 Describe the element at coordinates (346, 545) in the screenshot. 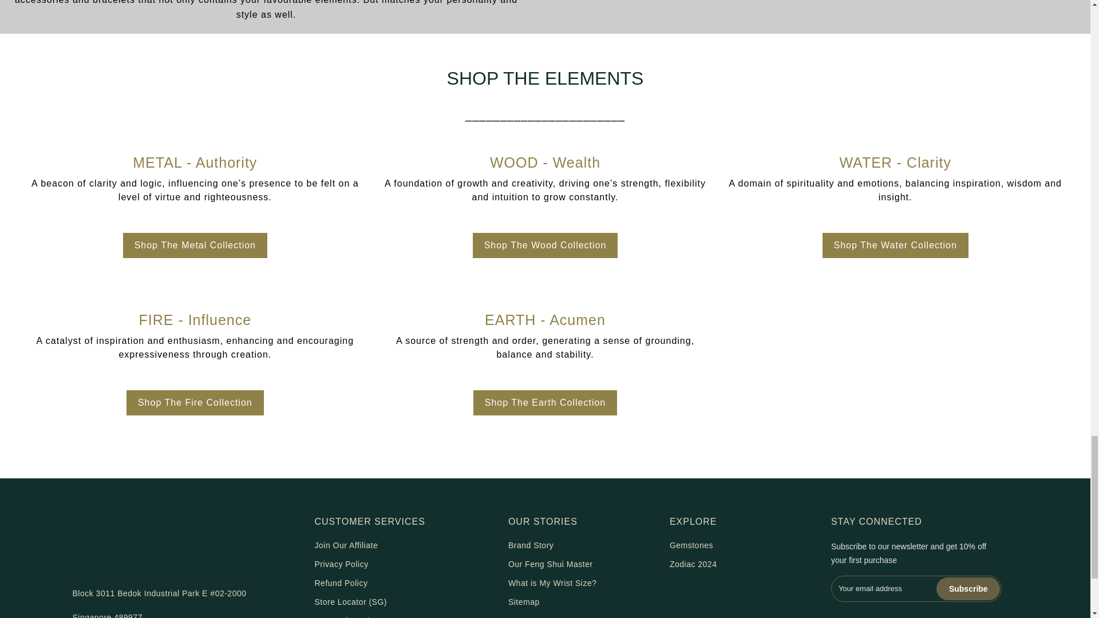

I see `Join Our Affiliate` at that location.